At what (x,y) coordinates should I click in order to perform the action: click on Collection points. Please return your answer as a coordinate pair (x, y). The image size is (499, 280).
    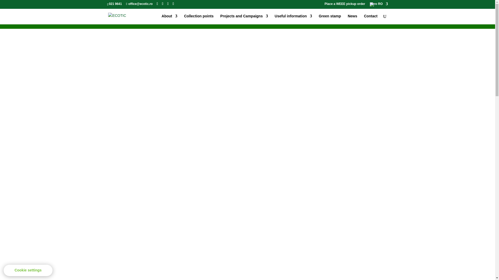
    Looking at the image, I should click on (199, 19).